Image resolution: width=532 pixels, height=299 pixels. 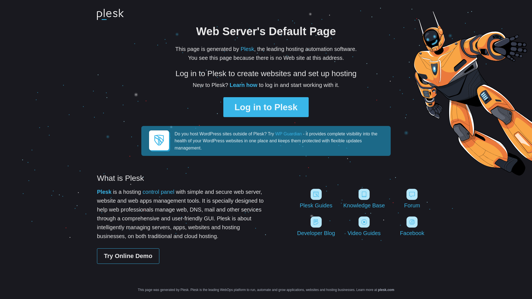 What do you see at coordinates (386, 290) in the screenshot?
I see `plesk.com` at bounding box center [386, 290].